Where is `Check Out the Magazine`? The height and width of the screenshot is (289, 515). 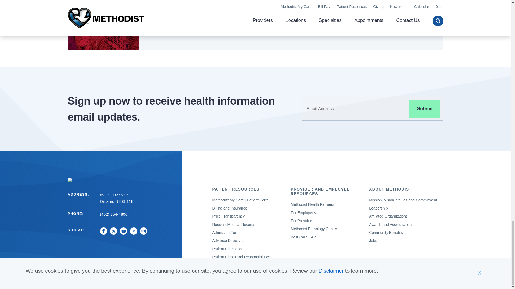 Check Out the Magazine is located at coordinates (179, 21).